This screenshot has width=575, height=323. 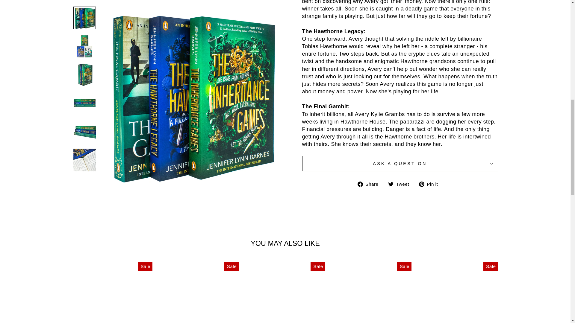 What do you see at coordinates (401, 184) in the screenshot?
I see `Tweet on Twitter` at bounding box center [401, 184].